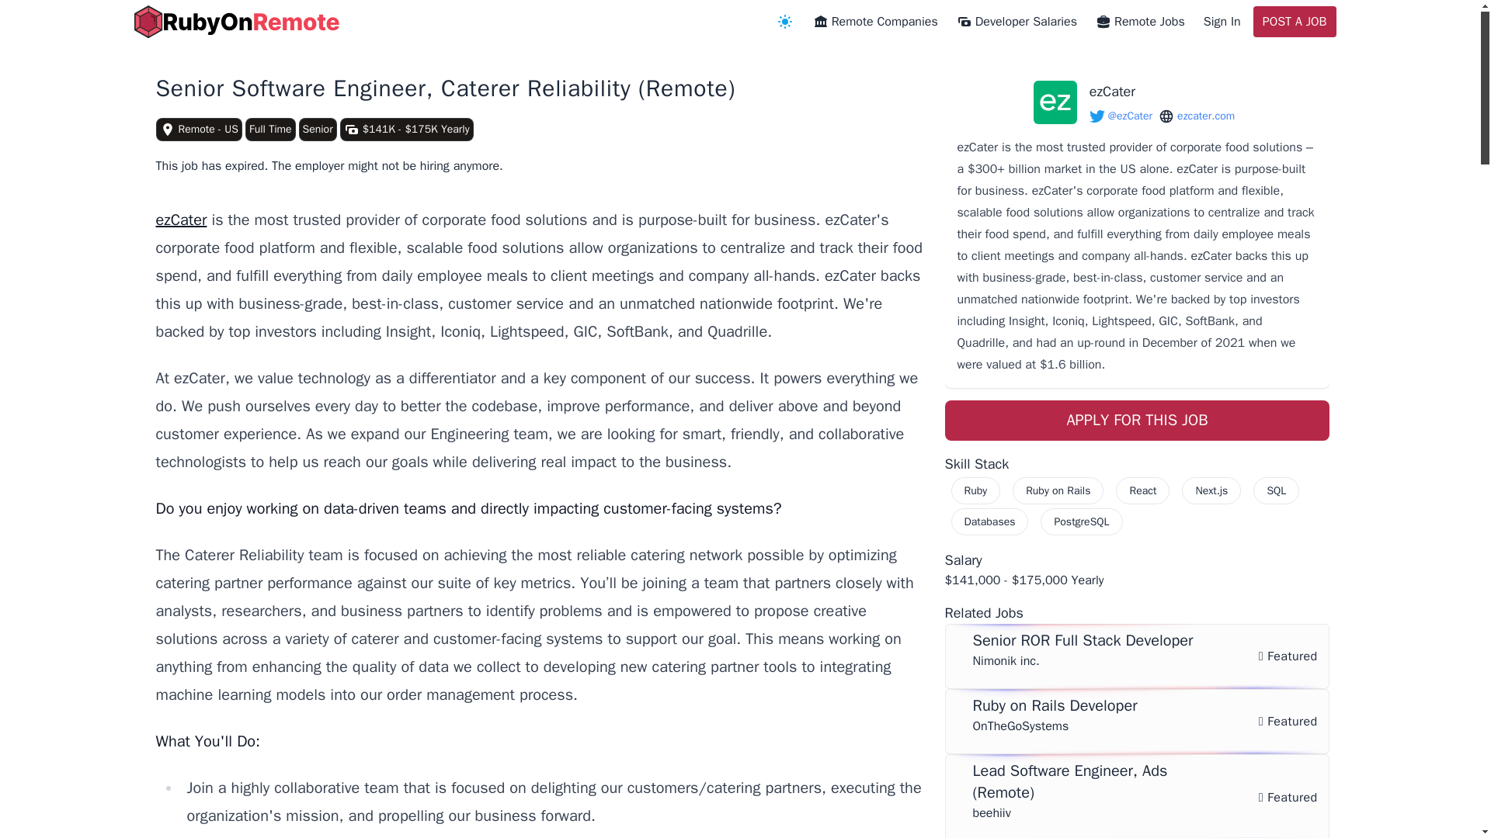  What do you see at coordinates (1211, 490) in the screenshot?
I see `Next.js` at bounding box center [1211, 490].